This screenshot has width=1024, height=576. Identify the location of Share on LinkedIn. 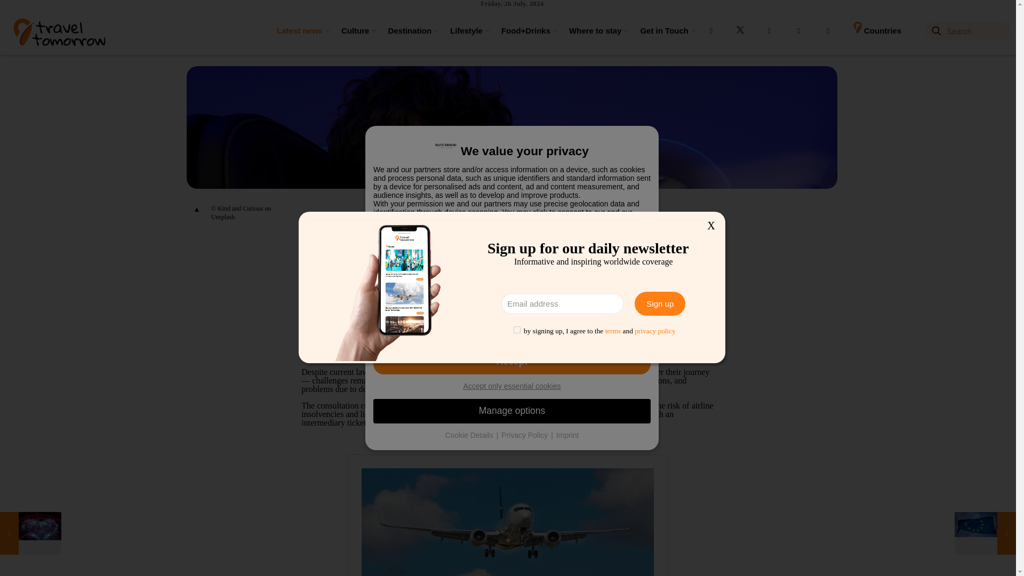
(619, 241).